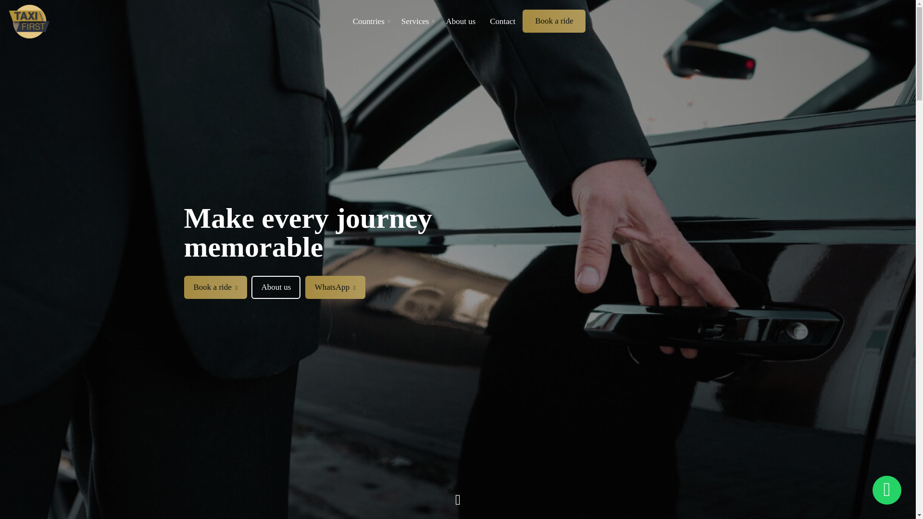 Image resolution: width=923 pixels, height=519 pixels. I want to click on About us, so click(461, 22).